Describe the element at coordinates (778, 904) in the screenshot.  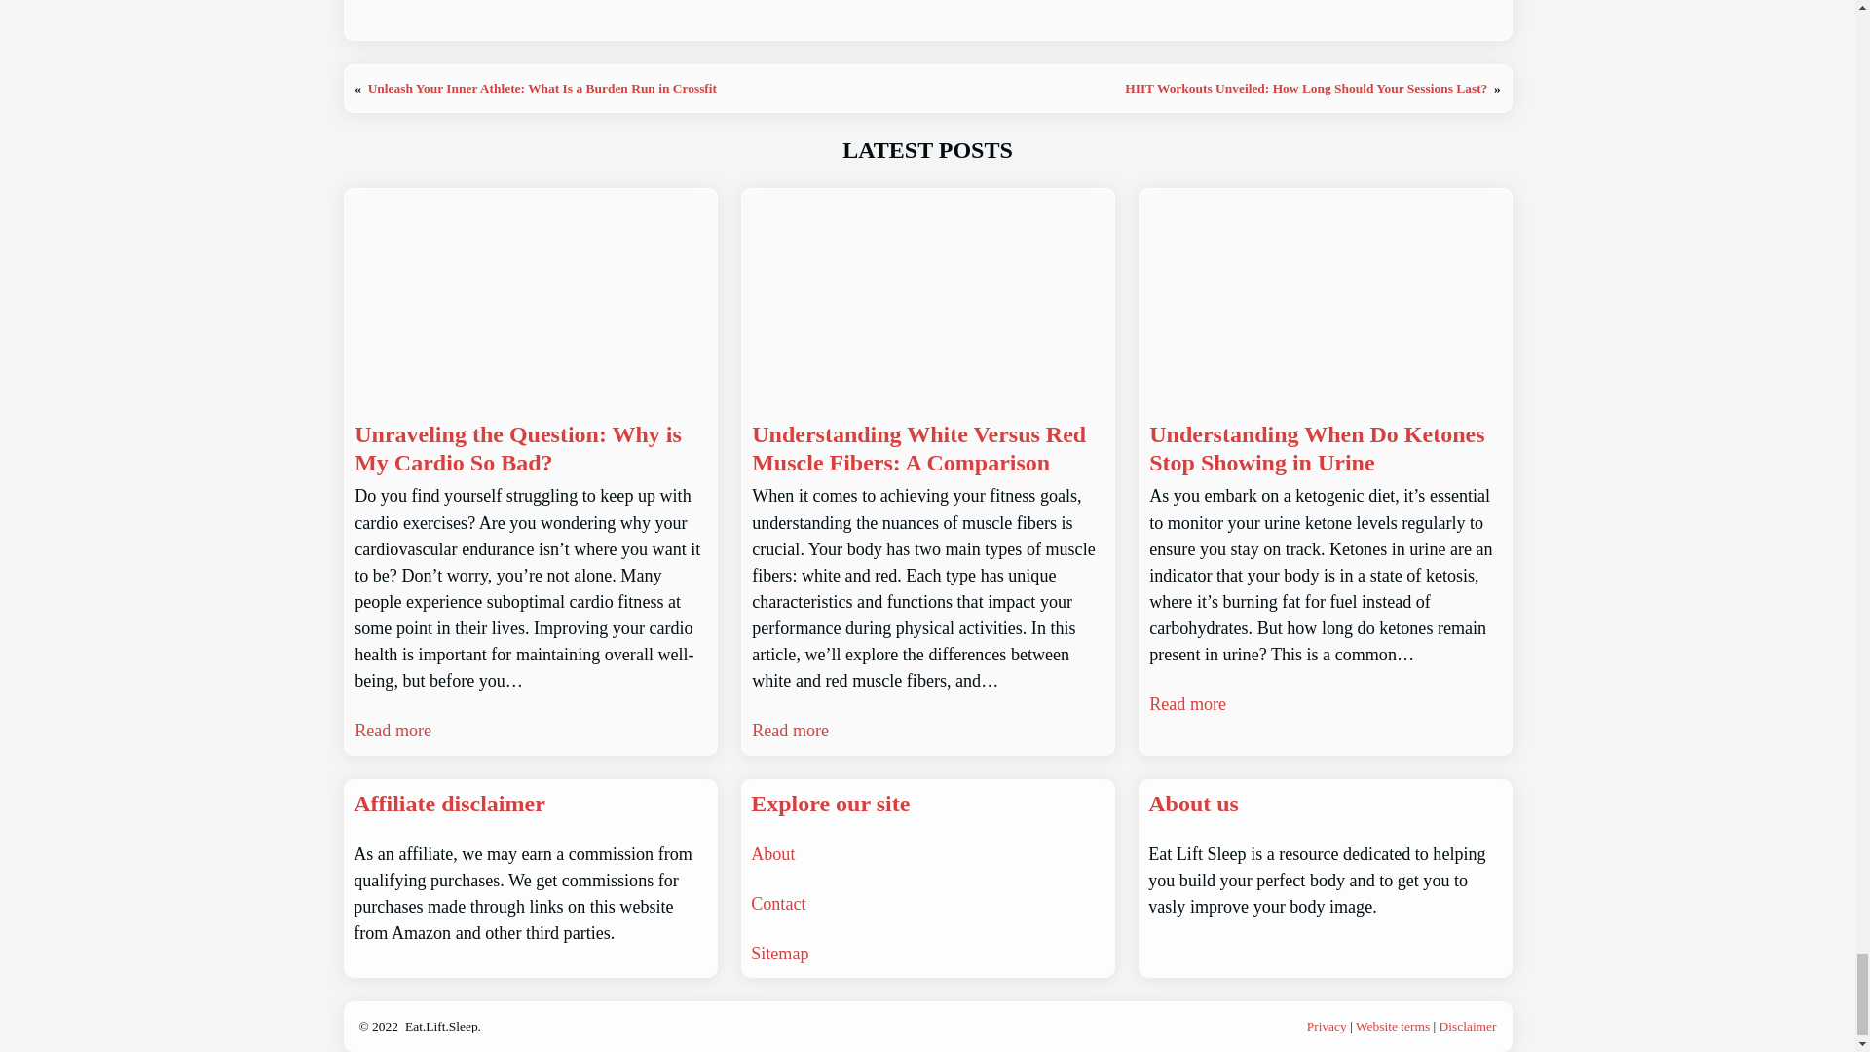
I see `Contact` at that location.